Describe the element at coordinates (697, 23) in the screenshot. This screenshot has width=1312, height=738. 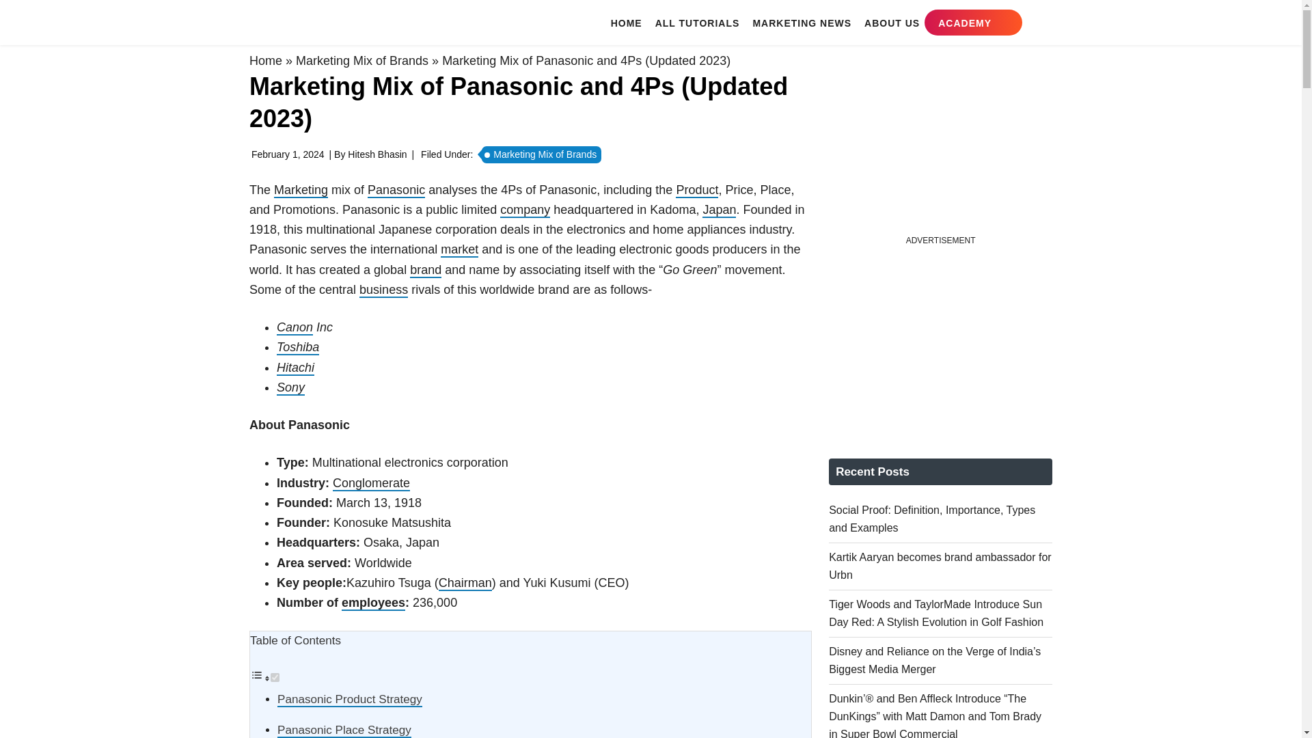
I see `ALL TUTORIALS` at that location.